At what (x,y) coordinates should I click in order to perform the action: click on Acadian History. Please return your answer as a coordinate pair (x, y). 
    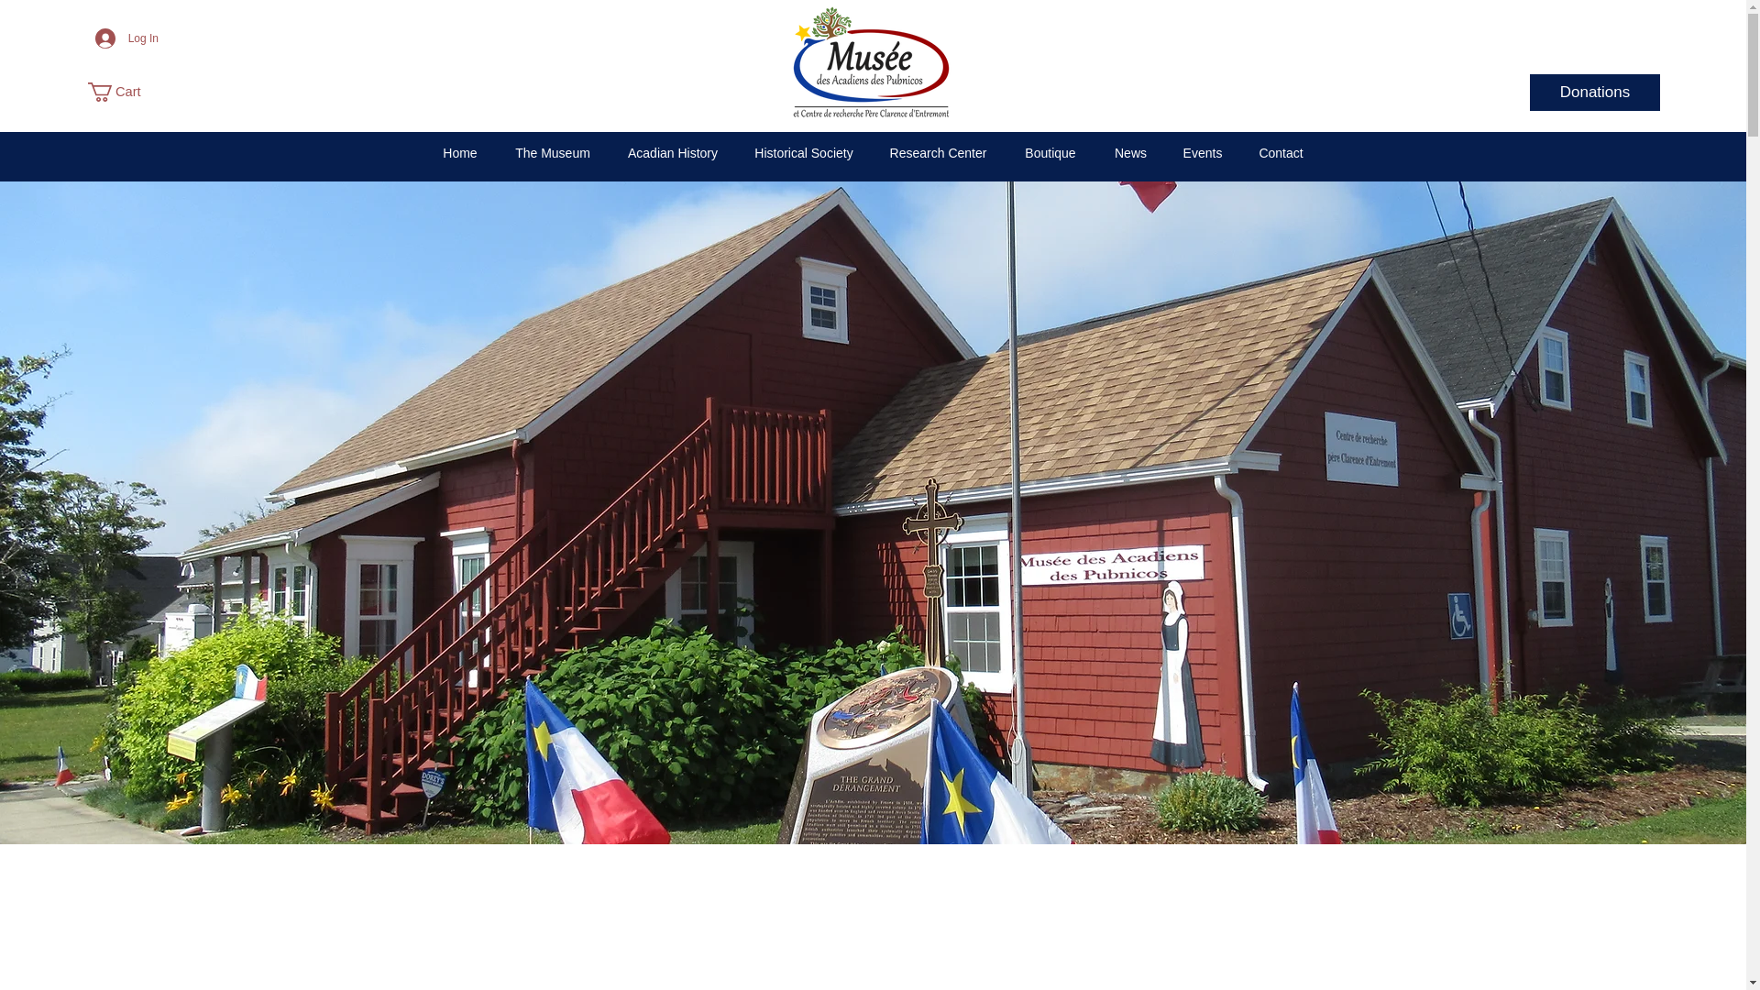
    Looking at the image, I should click on (672, 153).